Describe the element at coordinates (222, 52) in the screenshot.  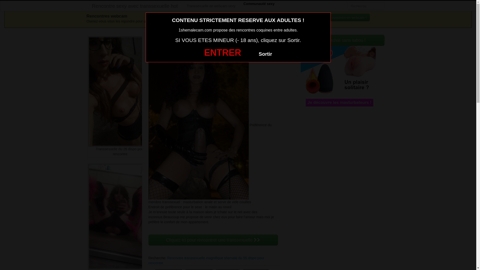
I see `ENTRER` at that location.